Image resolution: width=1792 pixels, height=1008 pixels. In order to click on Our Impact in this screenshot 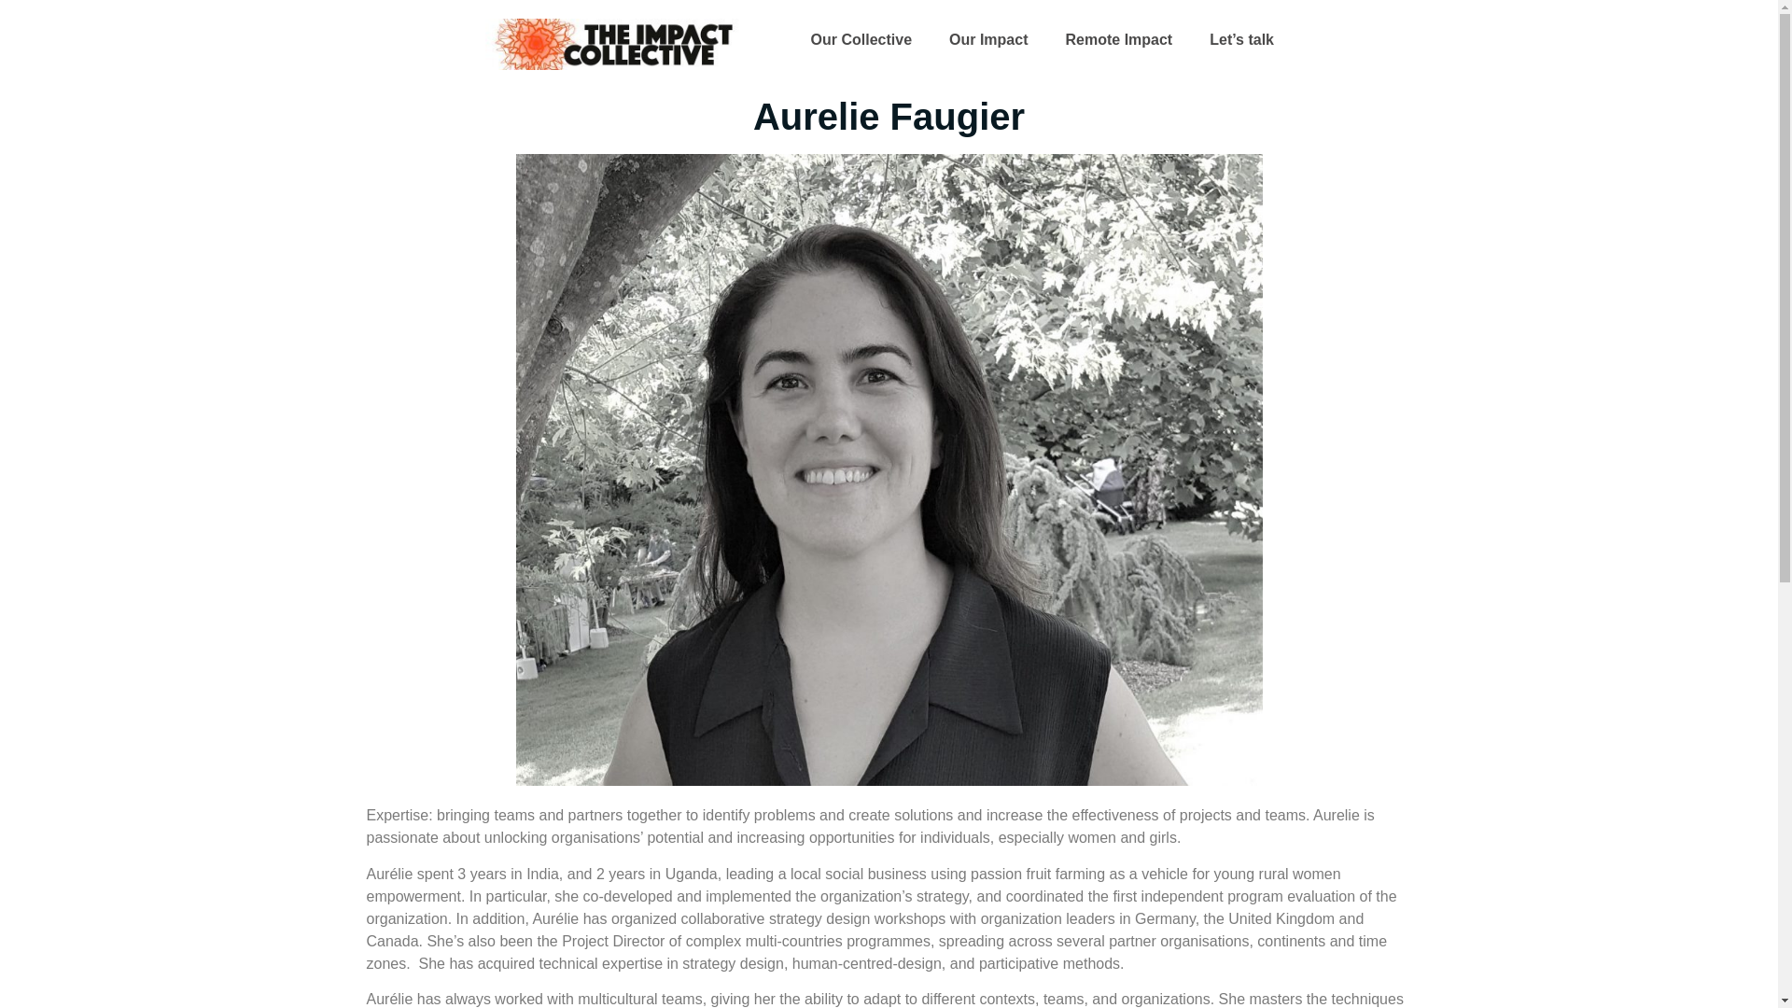, I will do `click(987, 39)`.